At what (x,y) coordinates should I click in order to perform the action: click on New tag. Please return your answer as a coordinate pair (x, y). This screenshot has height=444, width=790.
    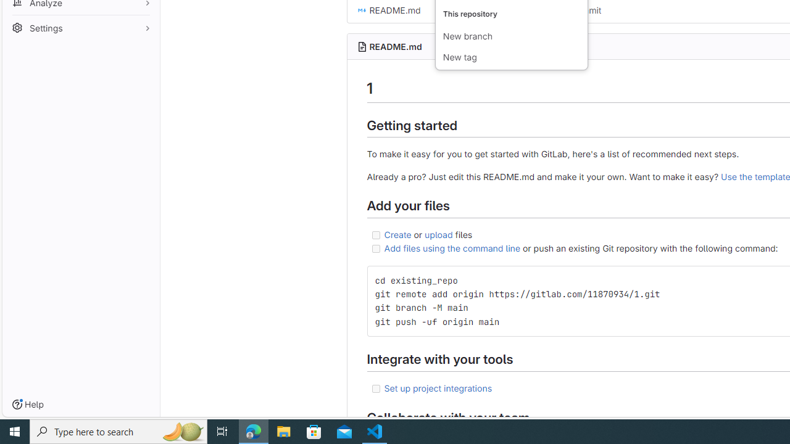
    Looking at the image, I should click on (511, 58).